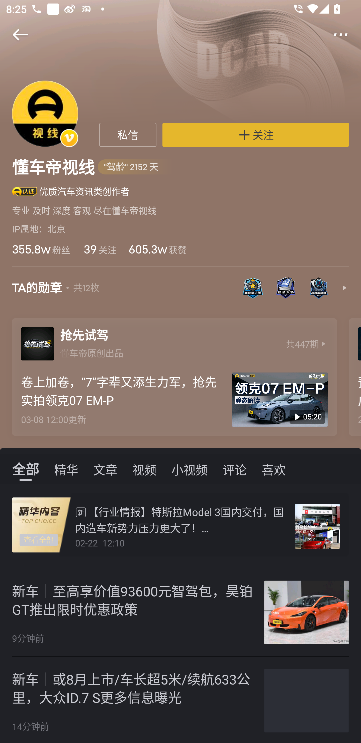 This screenshot has width=361, height=743. Describe the element at coordinates (144, 469) in the screenshot. I see `视频` at that location.